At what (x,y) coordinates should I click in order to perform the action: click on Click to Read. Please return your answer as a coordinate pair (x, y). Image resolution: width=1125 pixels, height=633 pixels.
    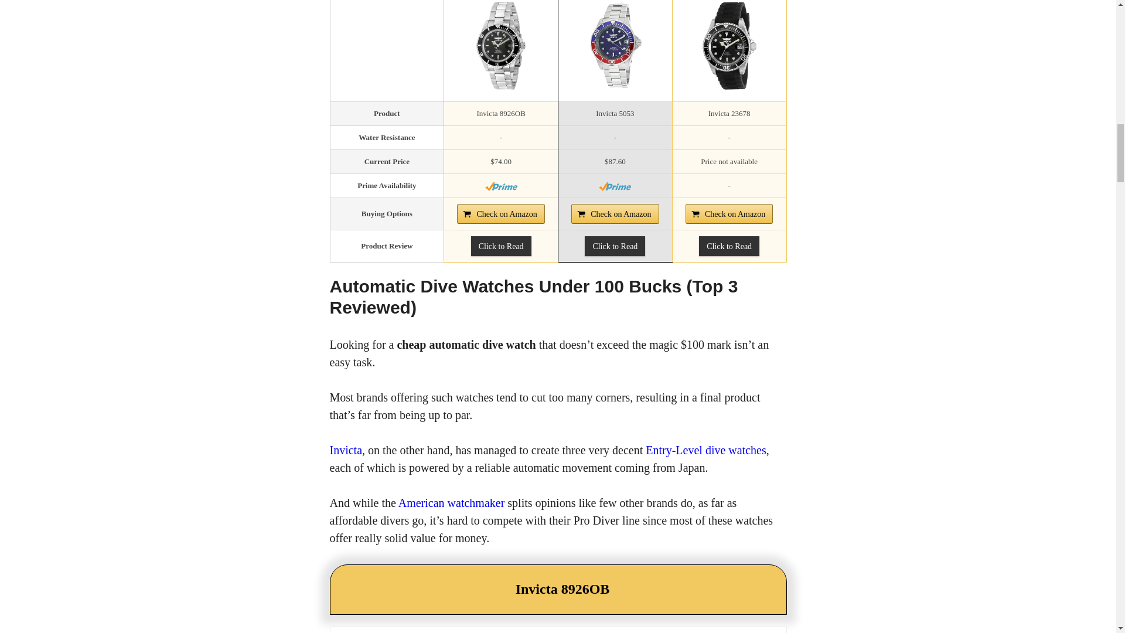
    Looking at the image, I should click on (501, 246).